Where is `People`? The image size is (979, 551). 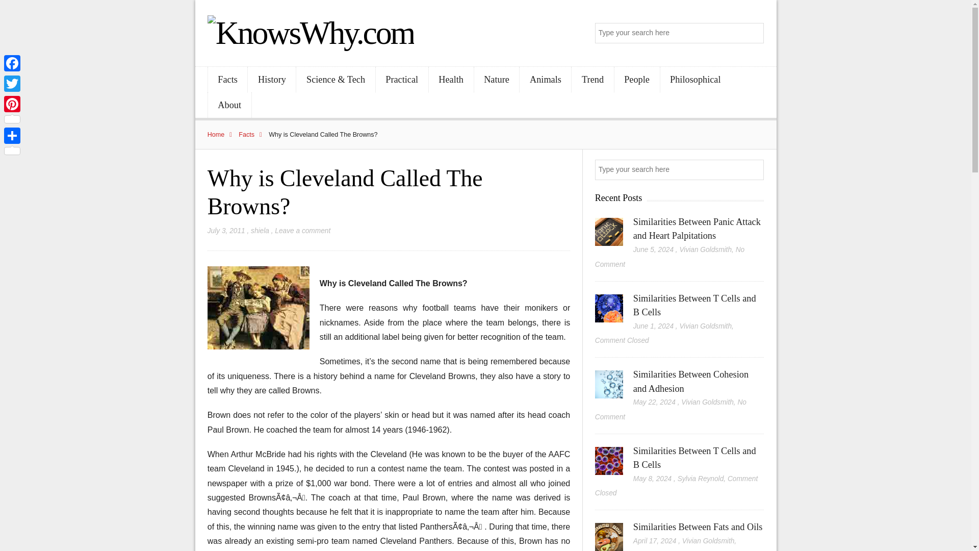 People is located at coordinates (637, 80).